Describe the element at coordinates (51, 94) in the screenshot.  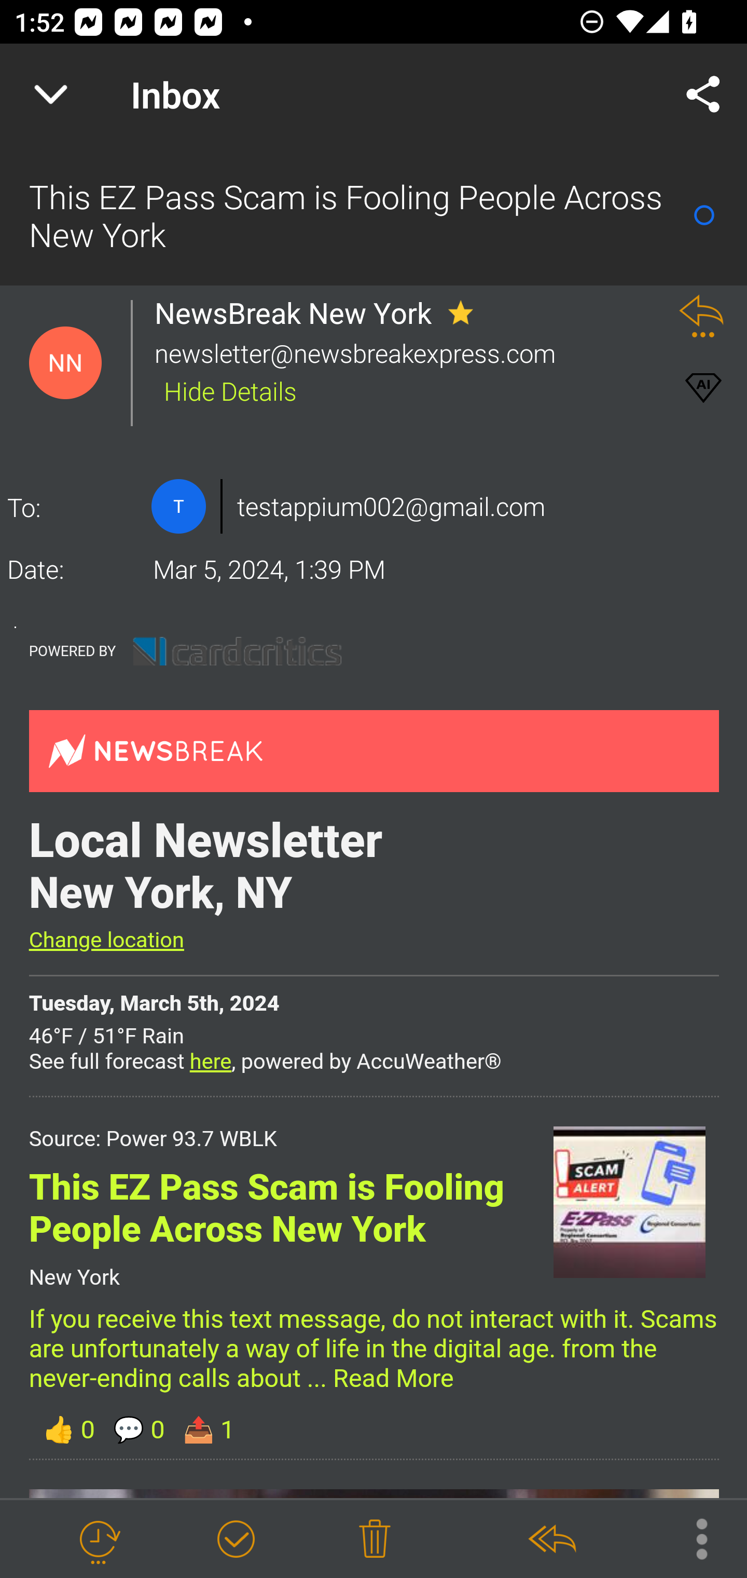
I see `Navigate up` at that location.